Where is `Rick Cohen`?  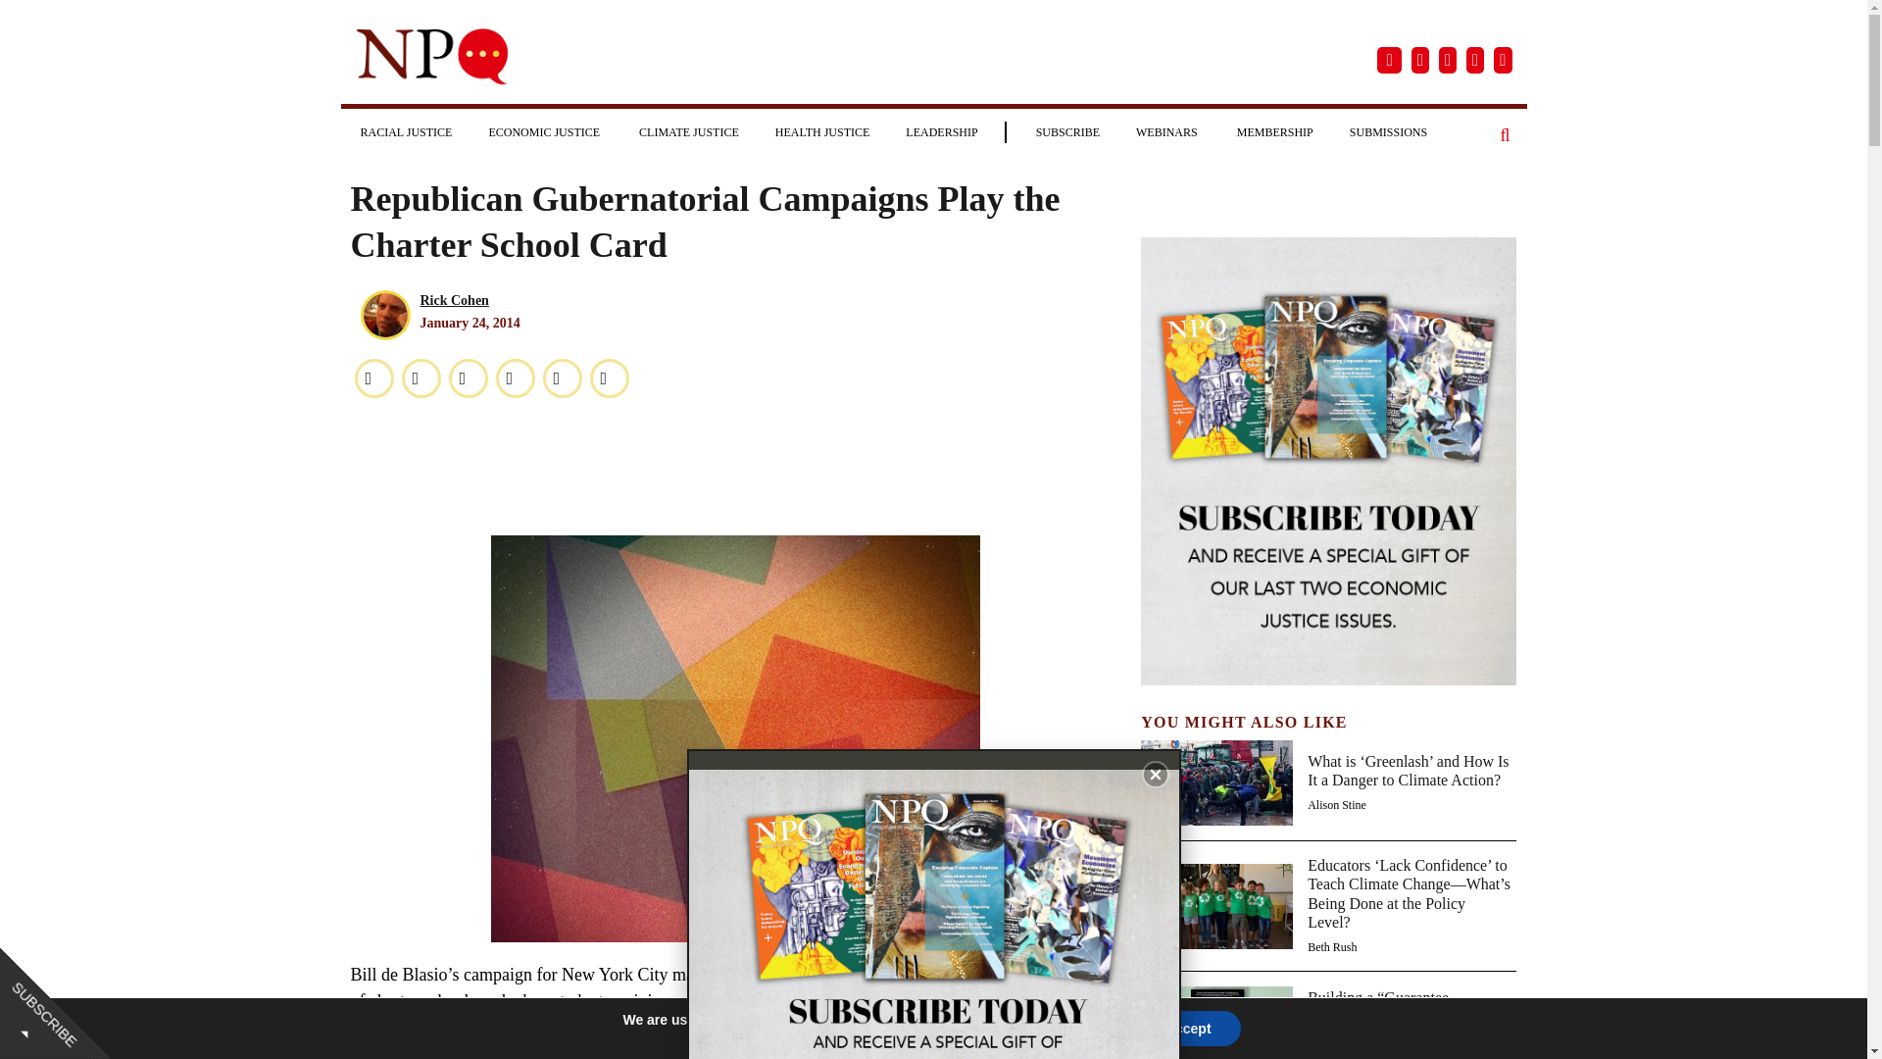 Rick Cohen is located at coordinates (453, 300).